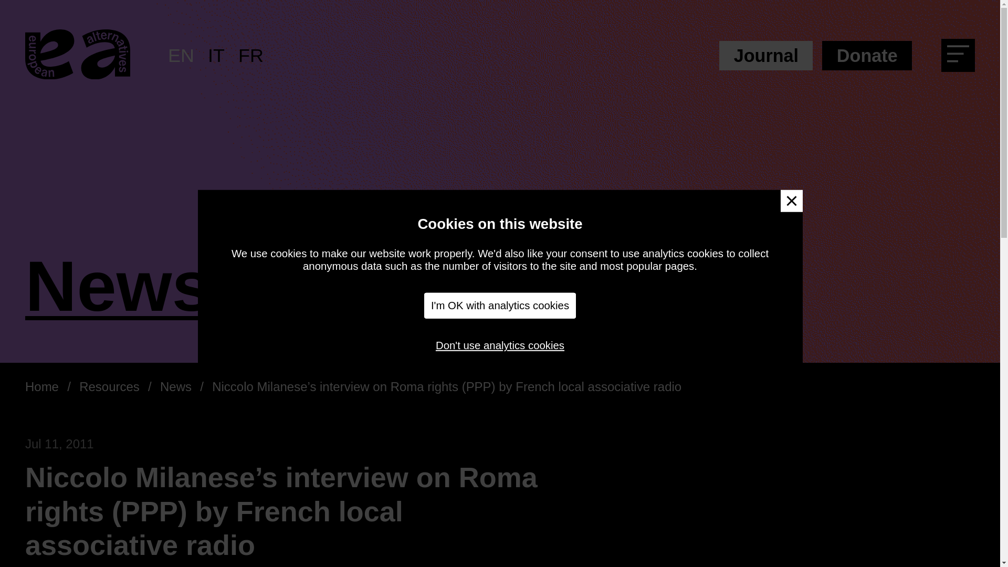  Describe the element at coordinates (867, 55) in the screenshot. I see `Donate` at that location.